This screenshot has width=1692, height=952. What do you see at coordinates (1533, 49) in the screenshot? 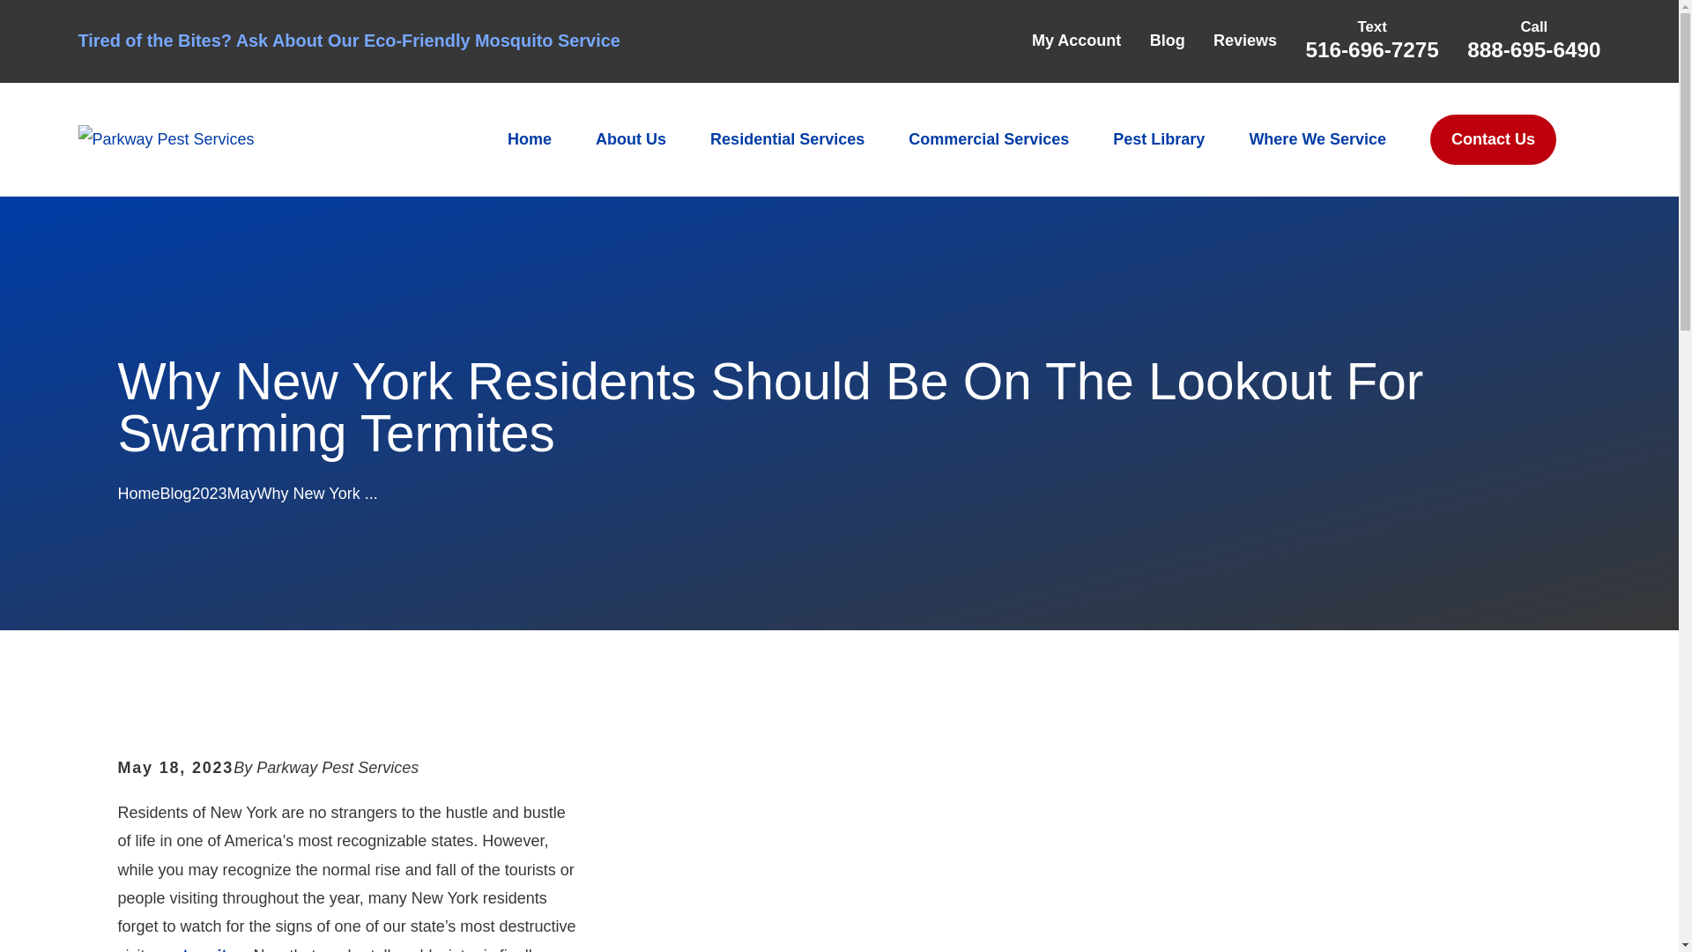
I see `888-695-6490` at bounding box center [1533, 49].